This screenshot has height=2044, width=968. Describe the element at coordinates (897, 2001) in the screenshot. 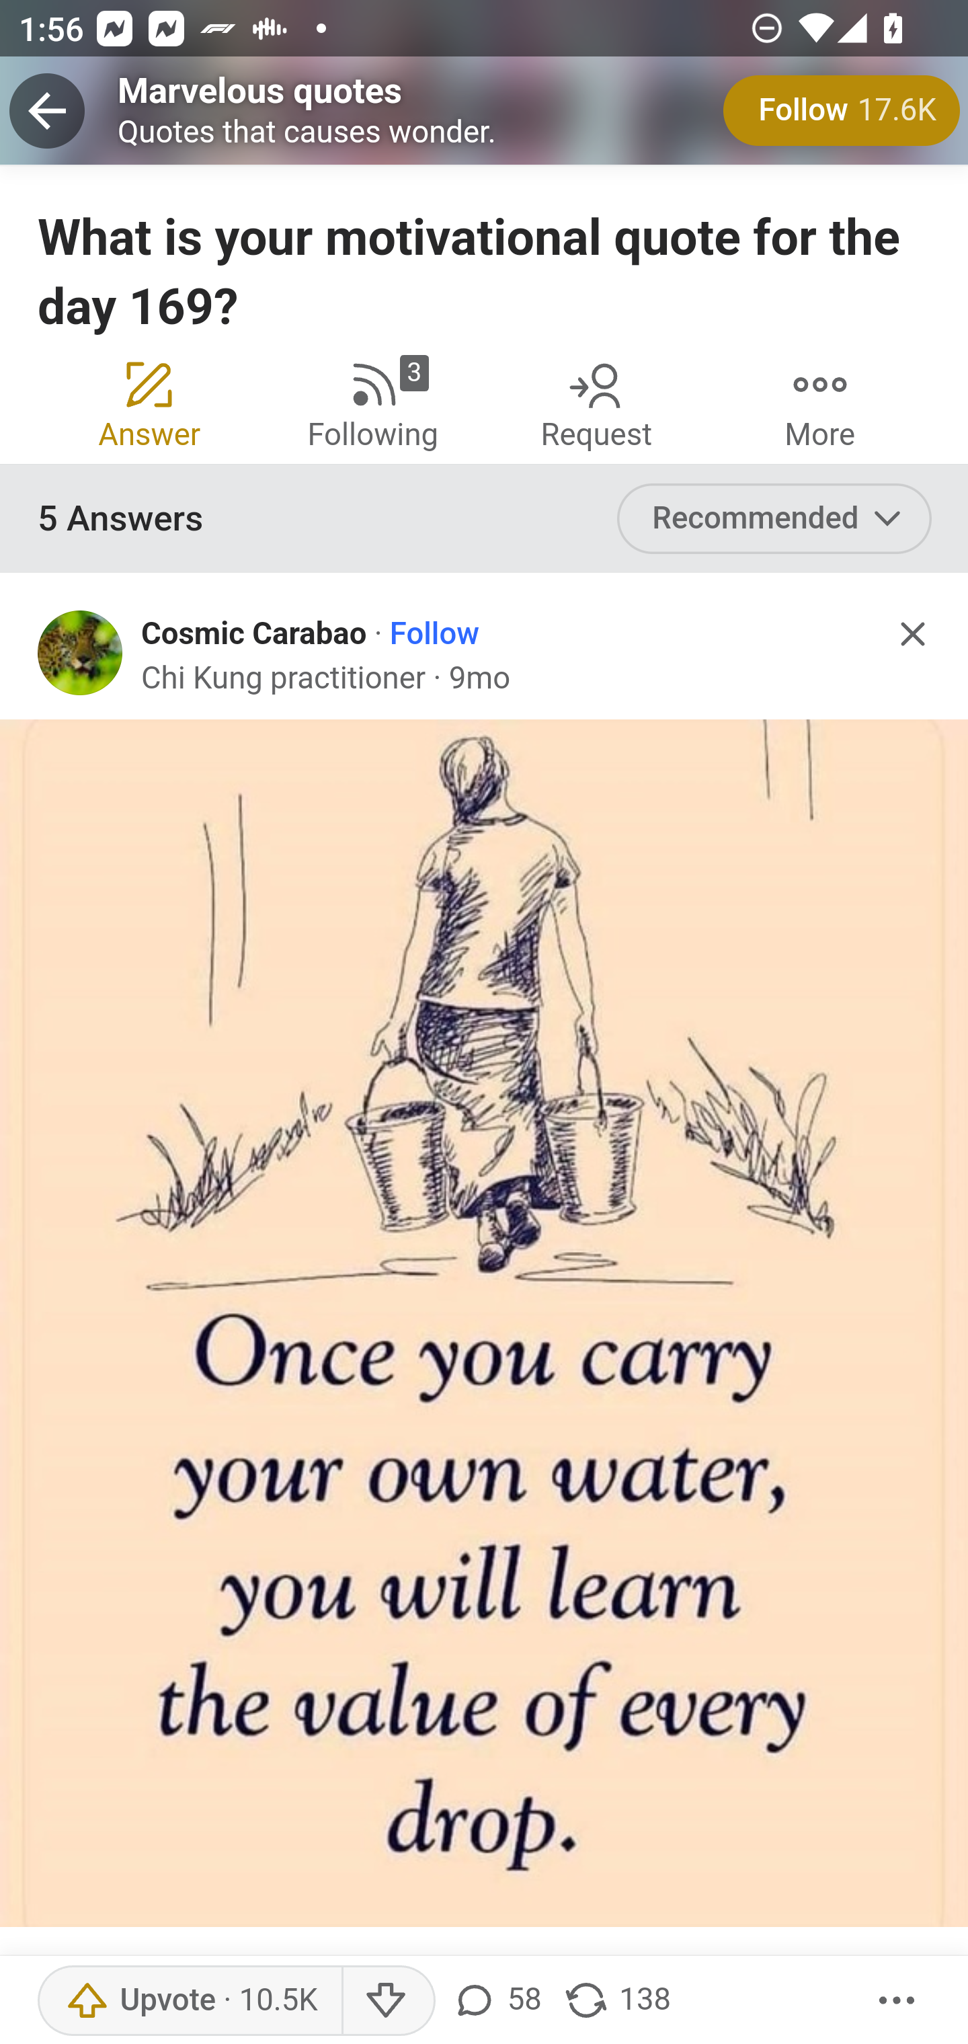

I see `More` at that location.